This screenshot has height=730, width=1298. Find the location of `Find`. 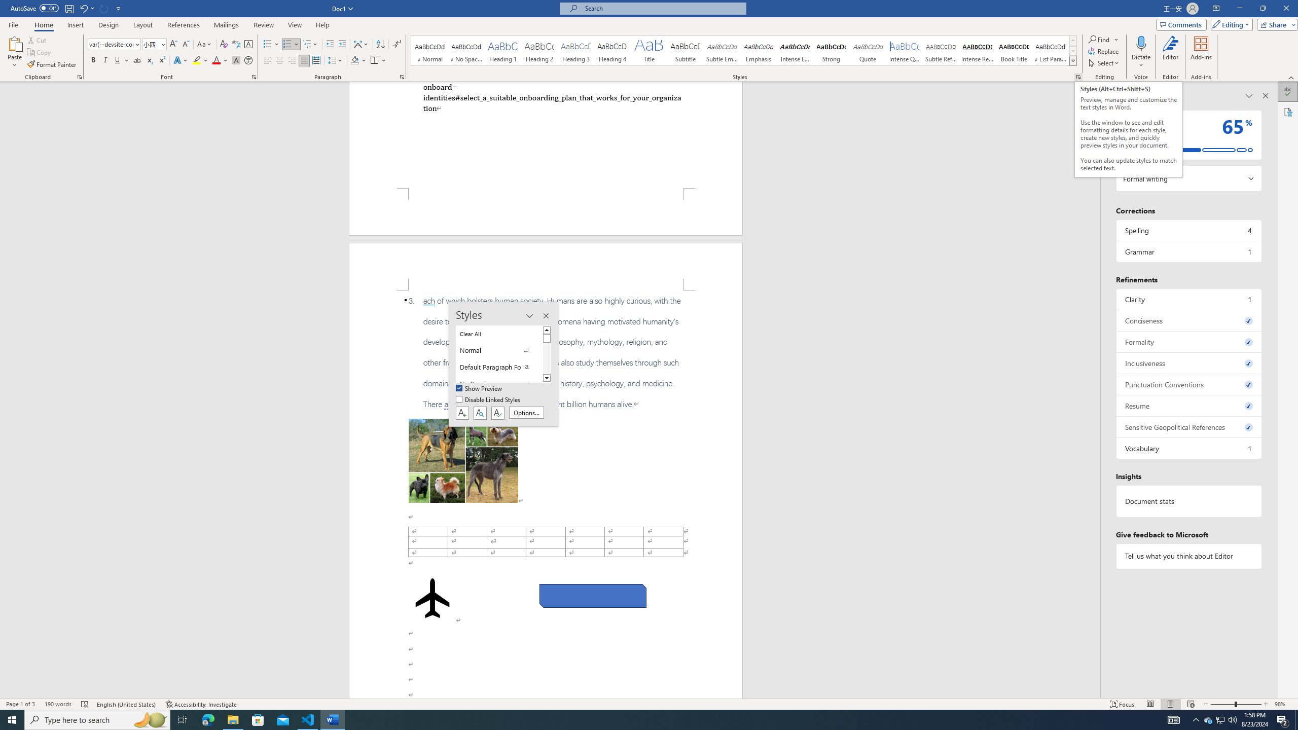

Find is located at coordinates (1099, 40).